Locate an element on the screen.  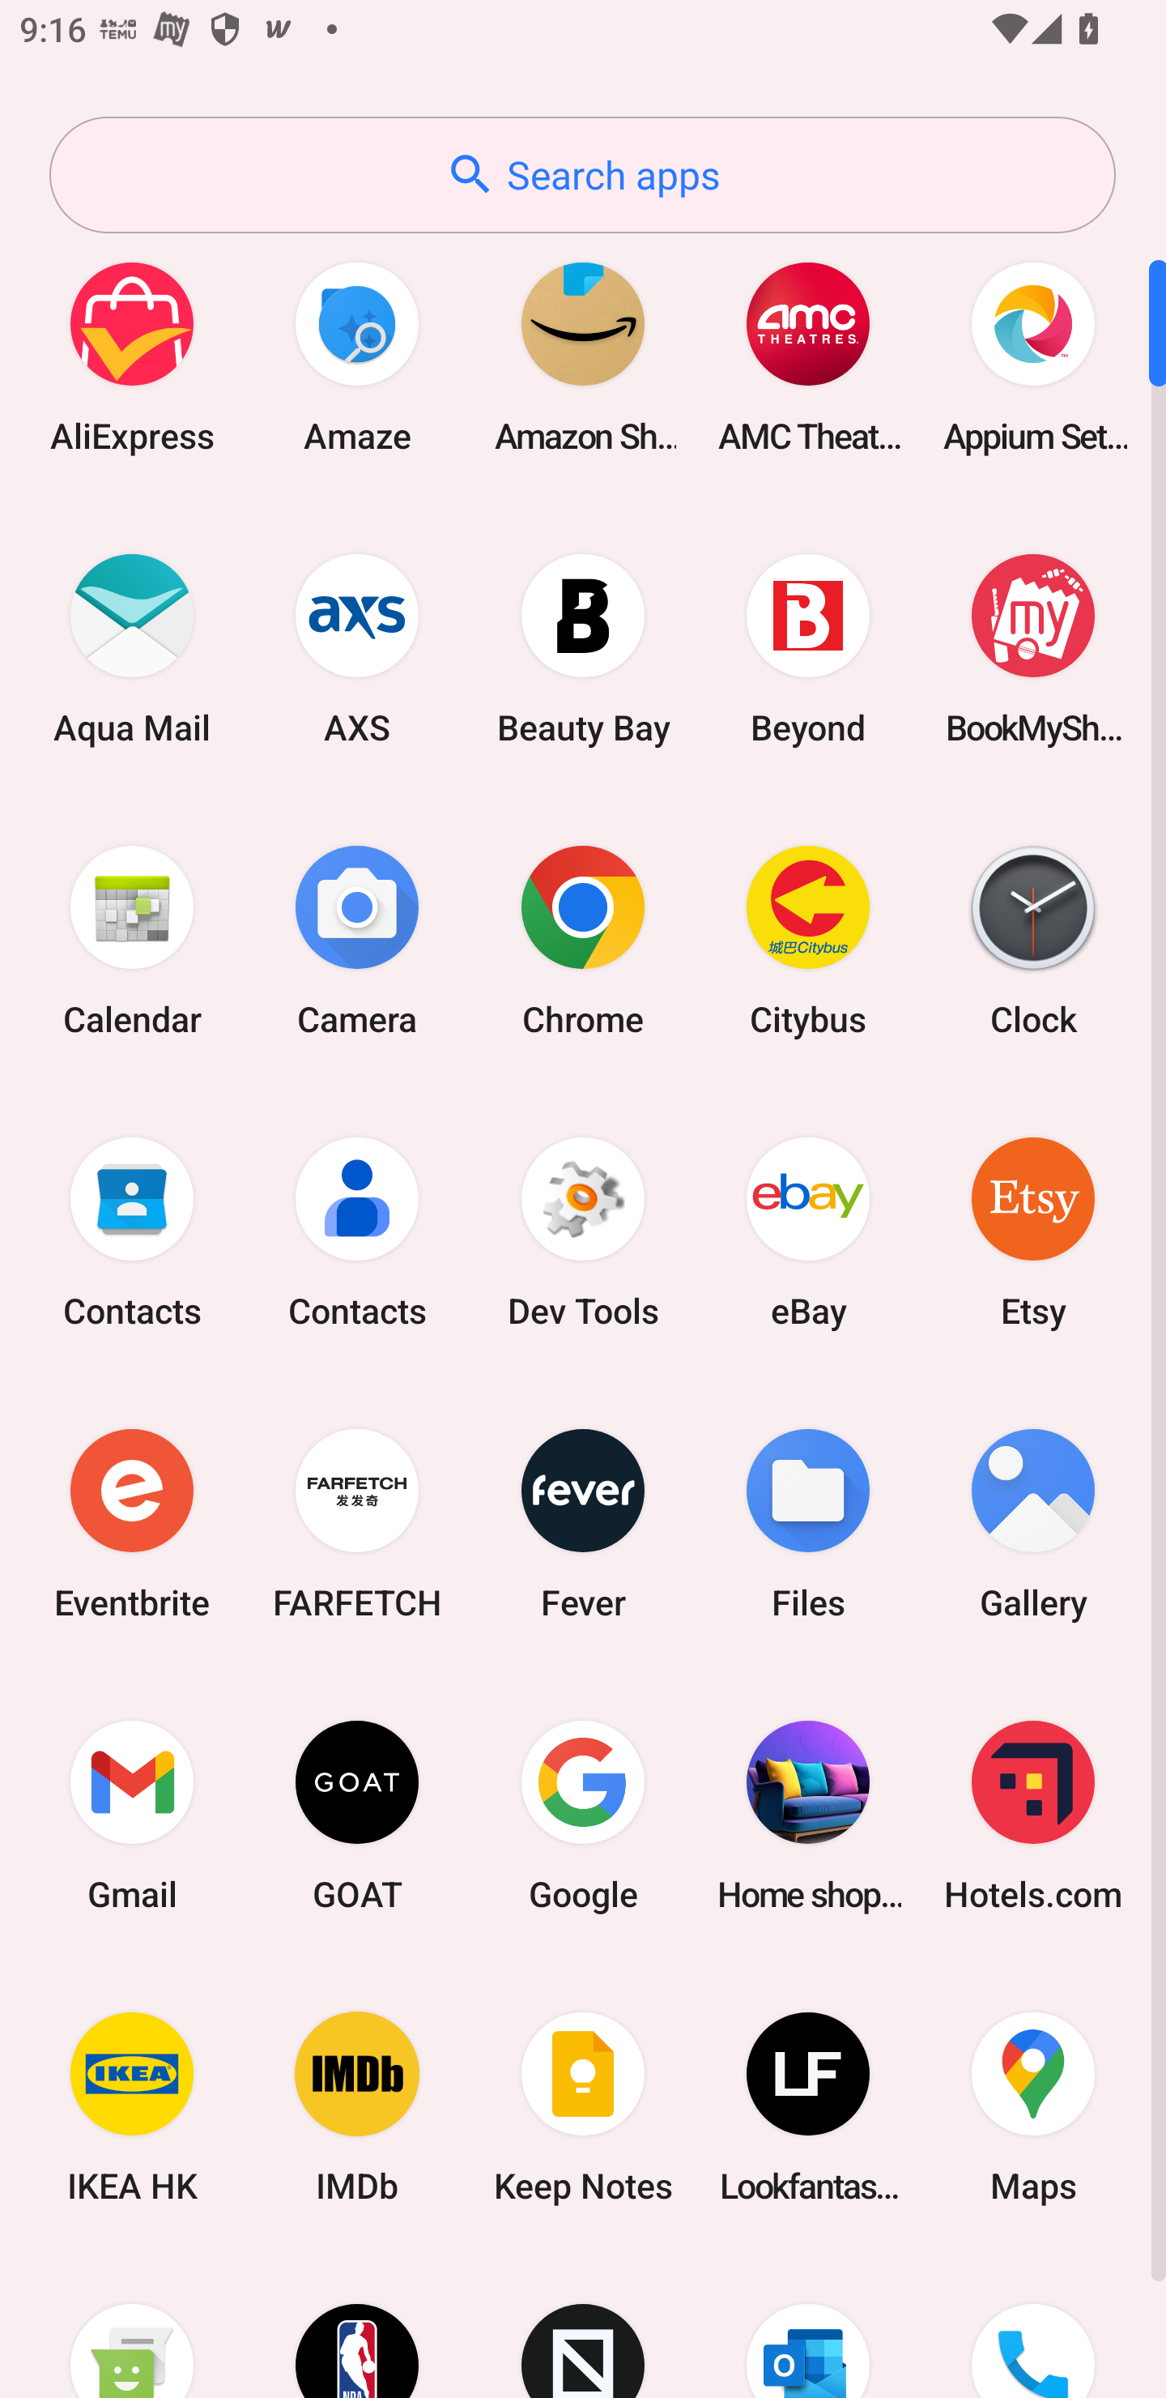
BookMyShow is located at coordinates (1033, 648).